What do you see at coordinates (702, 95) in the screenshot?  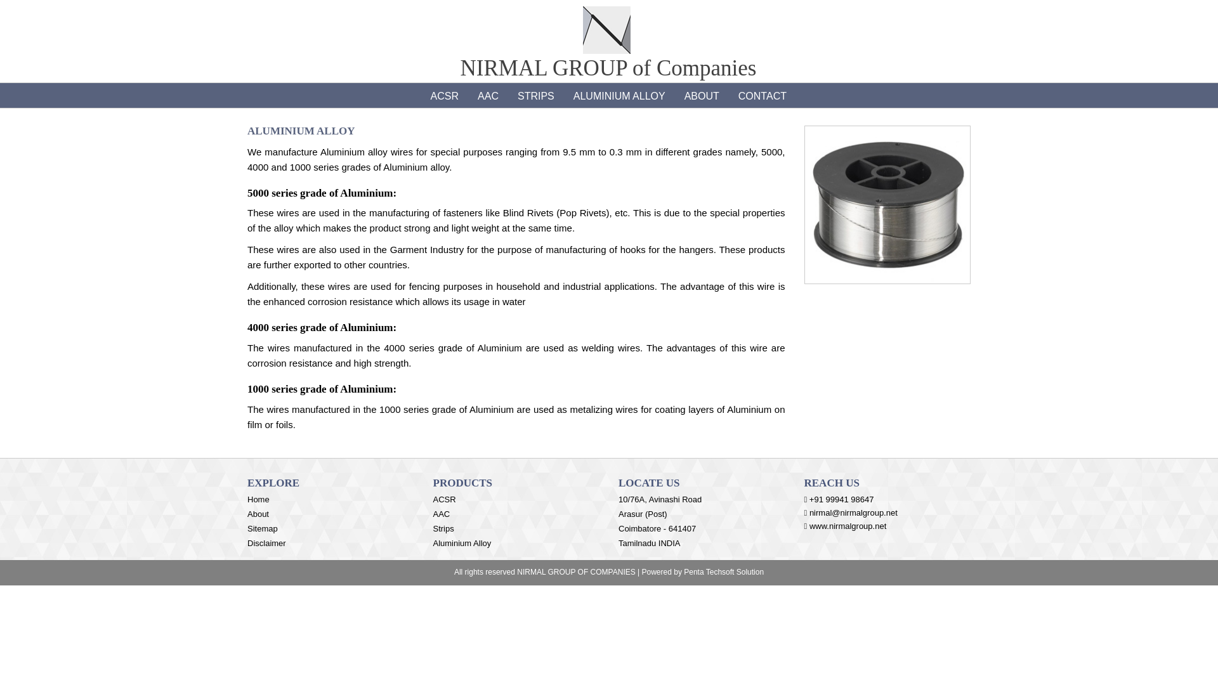 I see `ABOUT` at bounding box center [702, 95].